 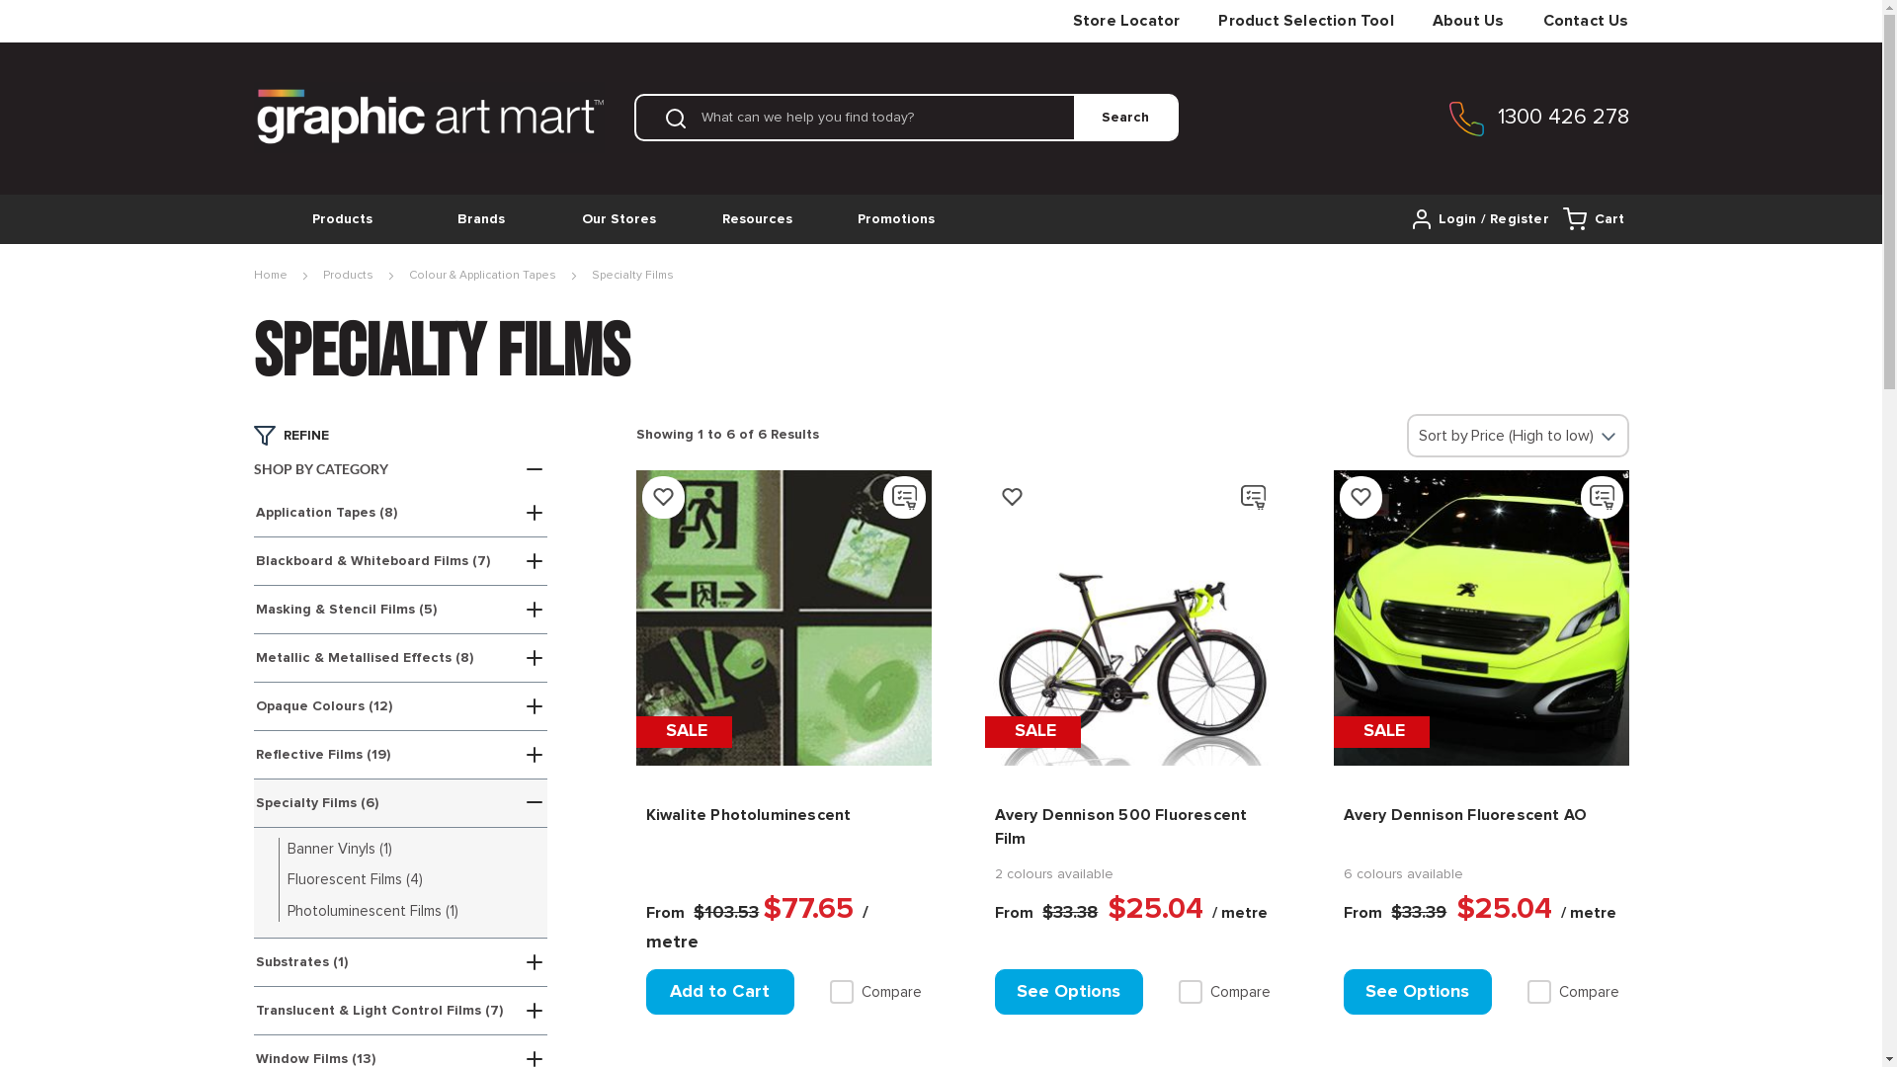 What do you see at coordinates (342, 219) in the screenshot?
I see `Products` at bounding box center [342, 219].